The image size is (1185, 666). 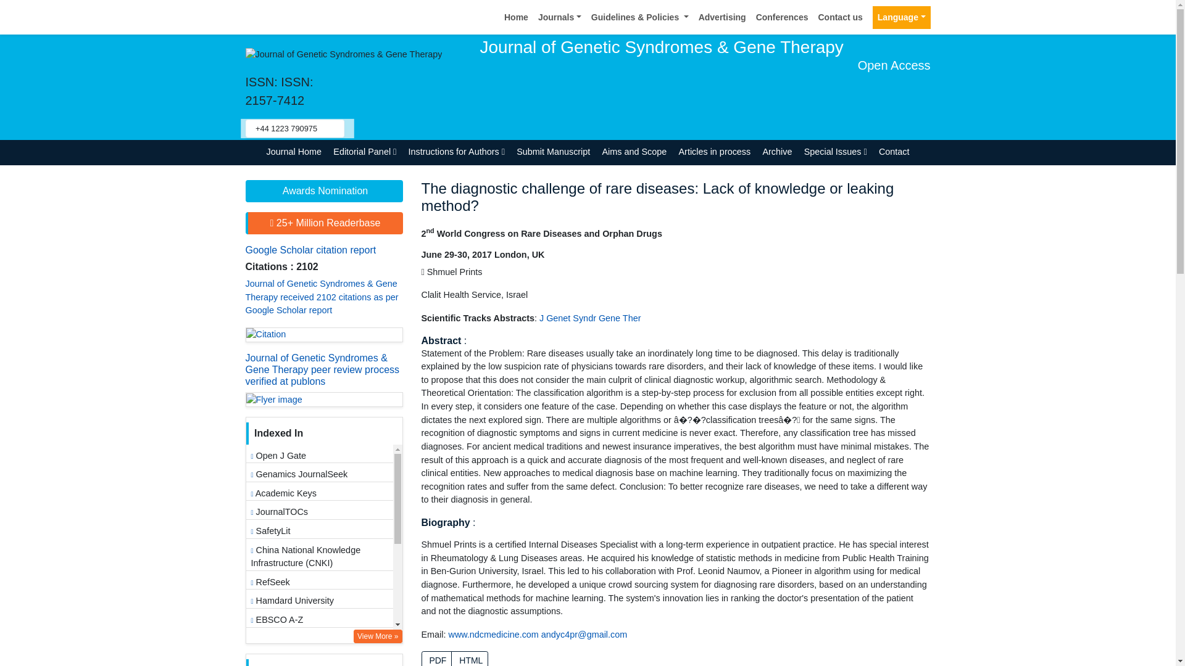 What do you see at coordinates (840, 17) in the screenshot?
I see `Contact us` at bounding box center [840, 17].